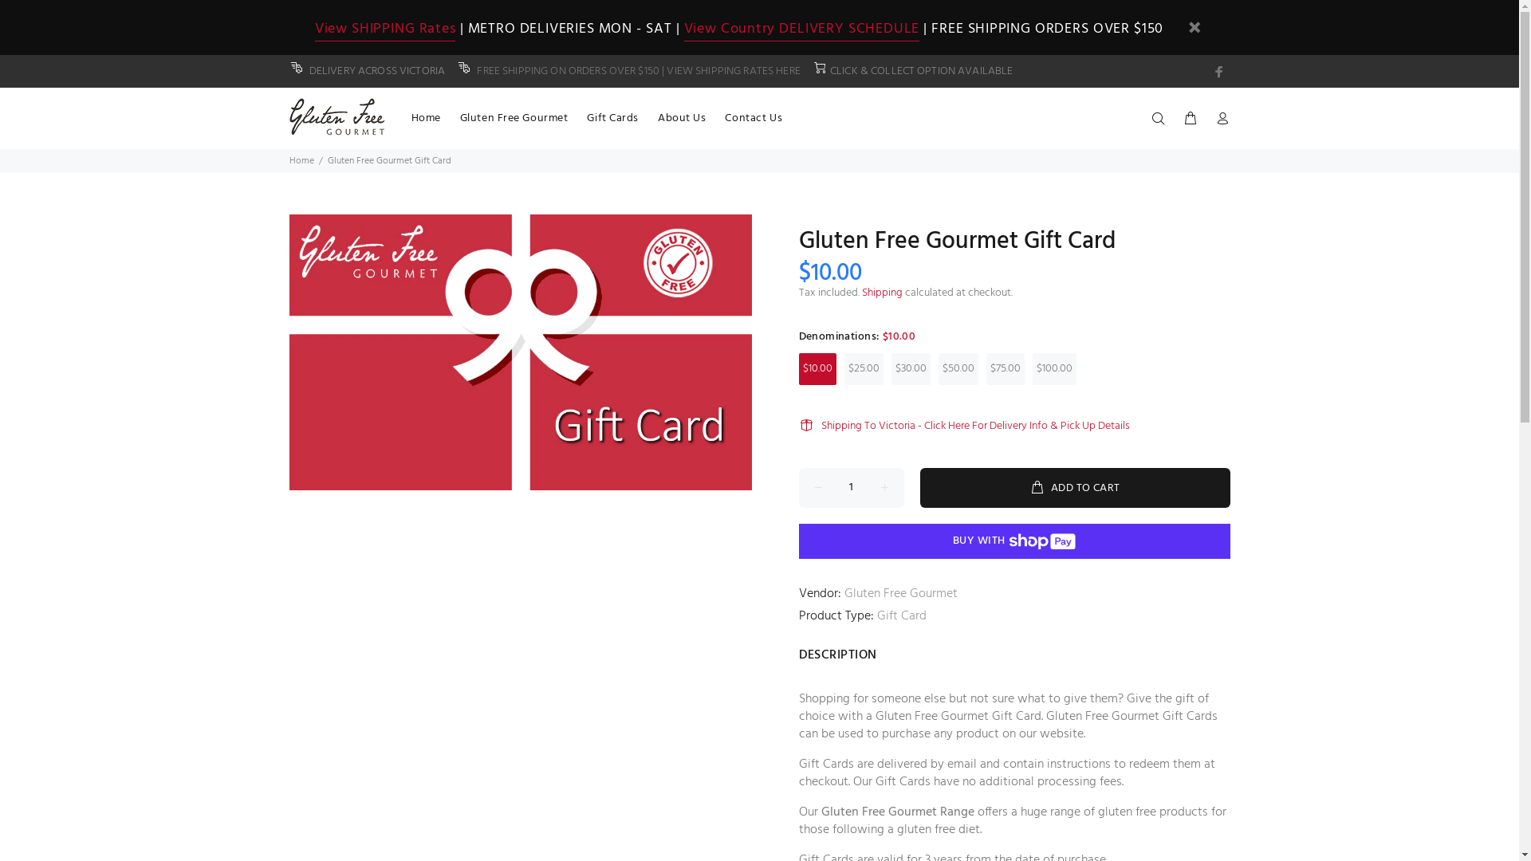 The image size is (1531, 861). What do you see at coordinates (882, 293) in the screenshot?
I see `Shipping` at bounding box center [882, 293].